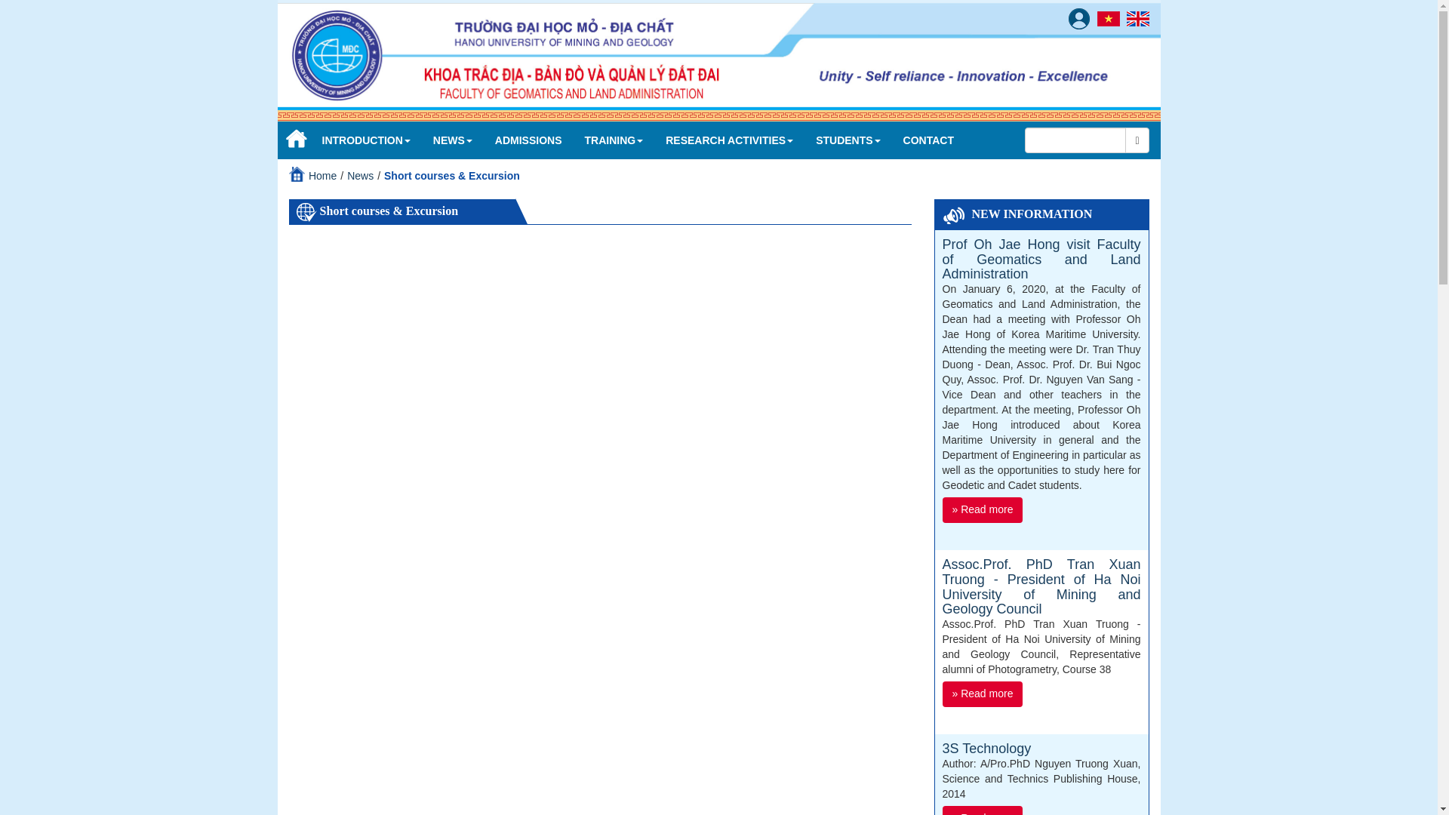 Image resolution: width=1449 pixels, height=815 pixels. I want to click on Home, so click(321, 175).